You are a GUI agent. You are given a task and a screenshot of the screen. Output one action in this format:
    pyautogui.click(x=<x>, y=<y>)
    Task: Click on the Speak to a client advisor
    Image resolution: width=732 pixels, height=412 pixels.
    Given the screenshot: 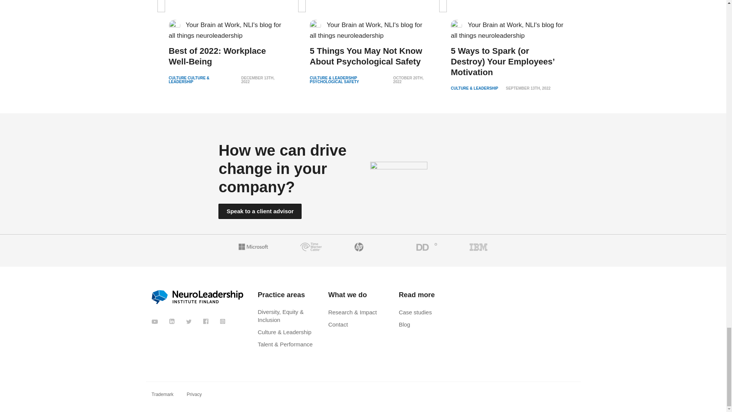 What is the action you would take?
    pyautogui.click(x=260, y=211)
    